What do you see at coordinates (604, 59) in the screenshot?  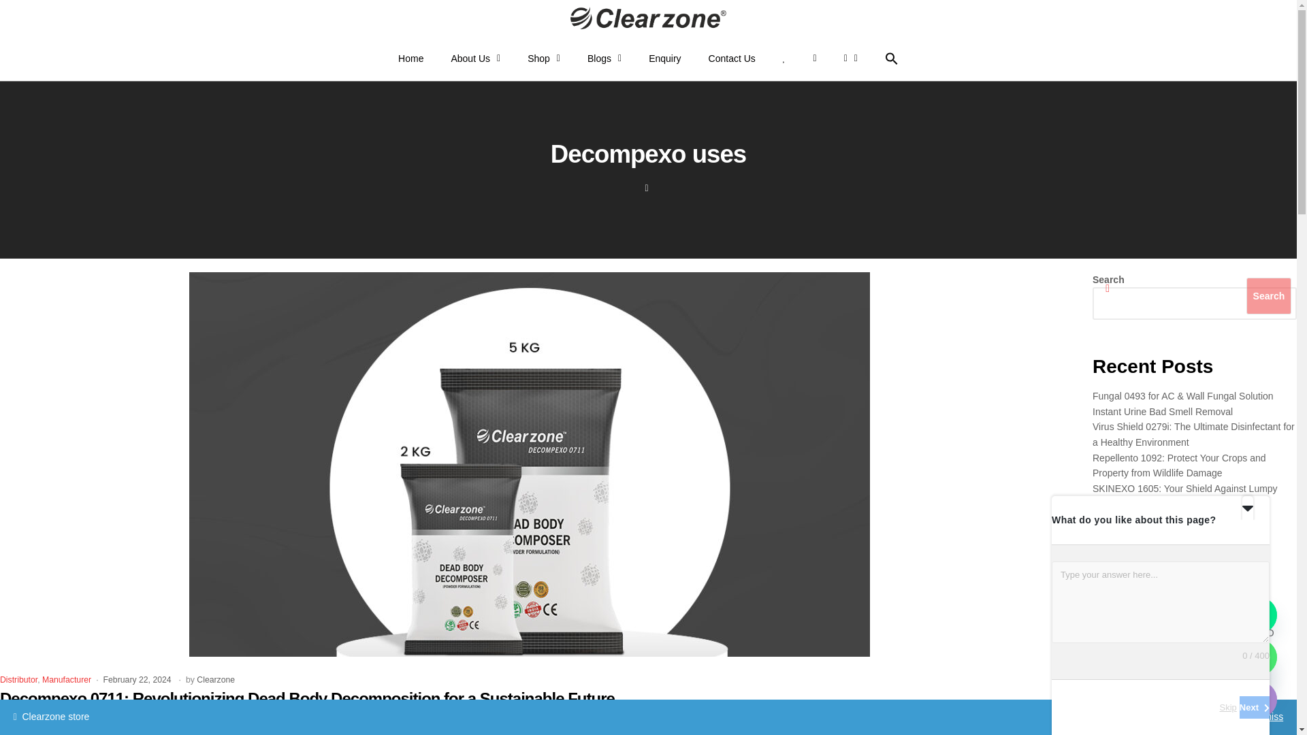 I see `Blogs` at bounding box center [604, 59].